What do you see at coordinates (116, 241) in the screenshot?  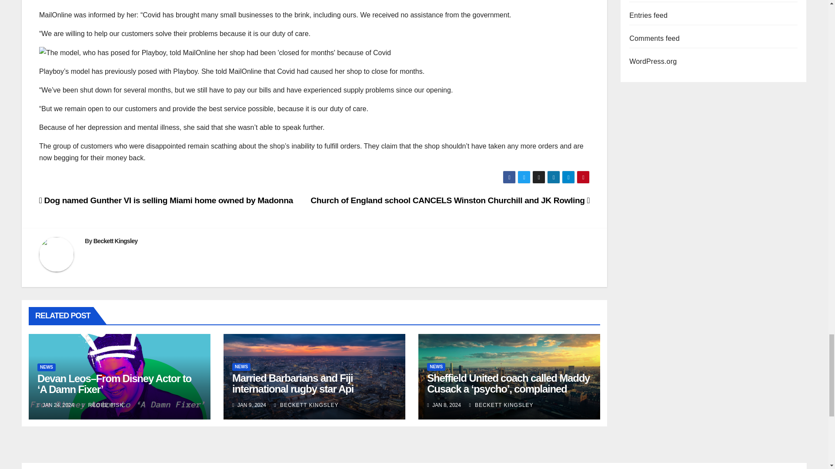 I see `Beckett Kingsley` at bounding box center [116, 241].